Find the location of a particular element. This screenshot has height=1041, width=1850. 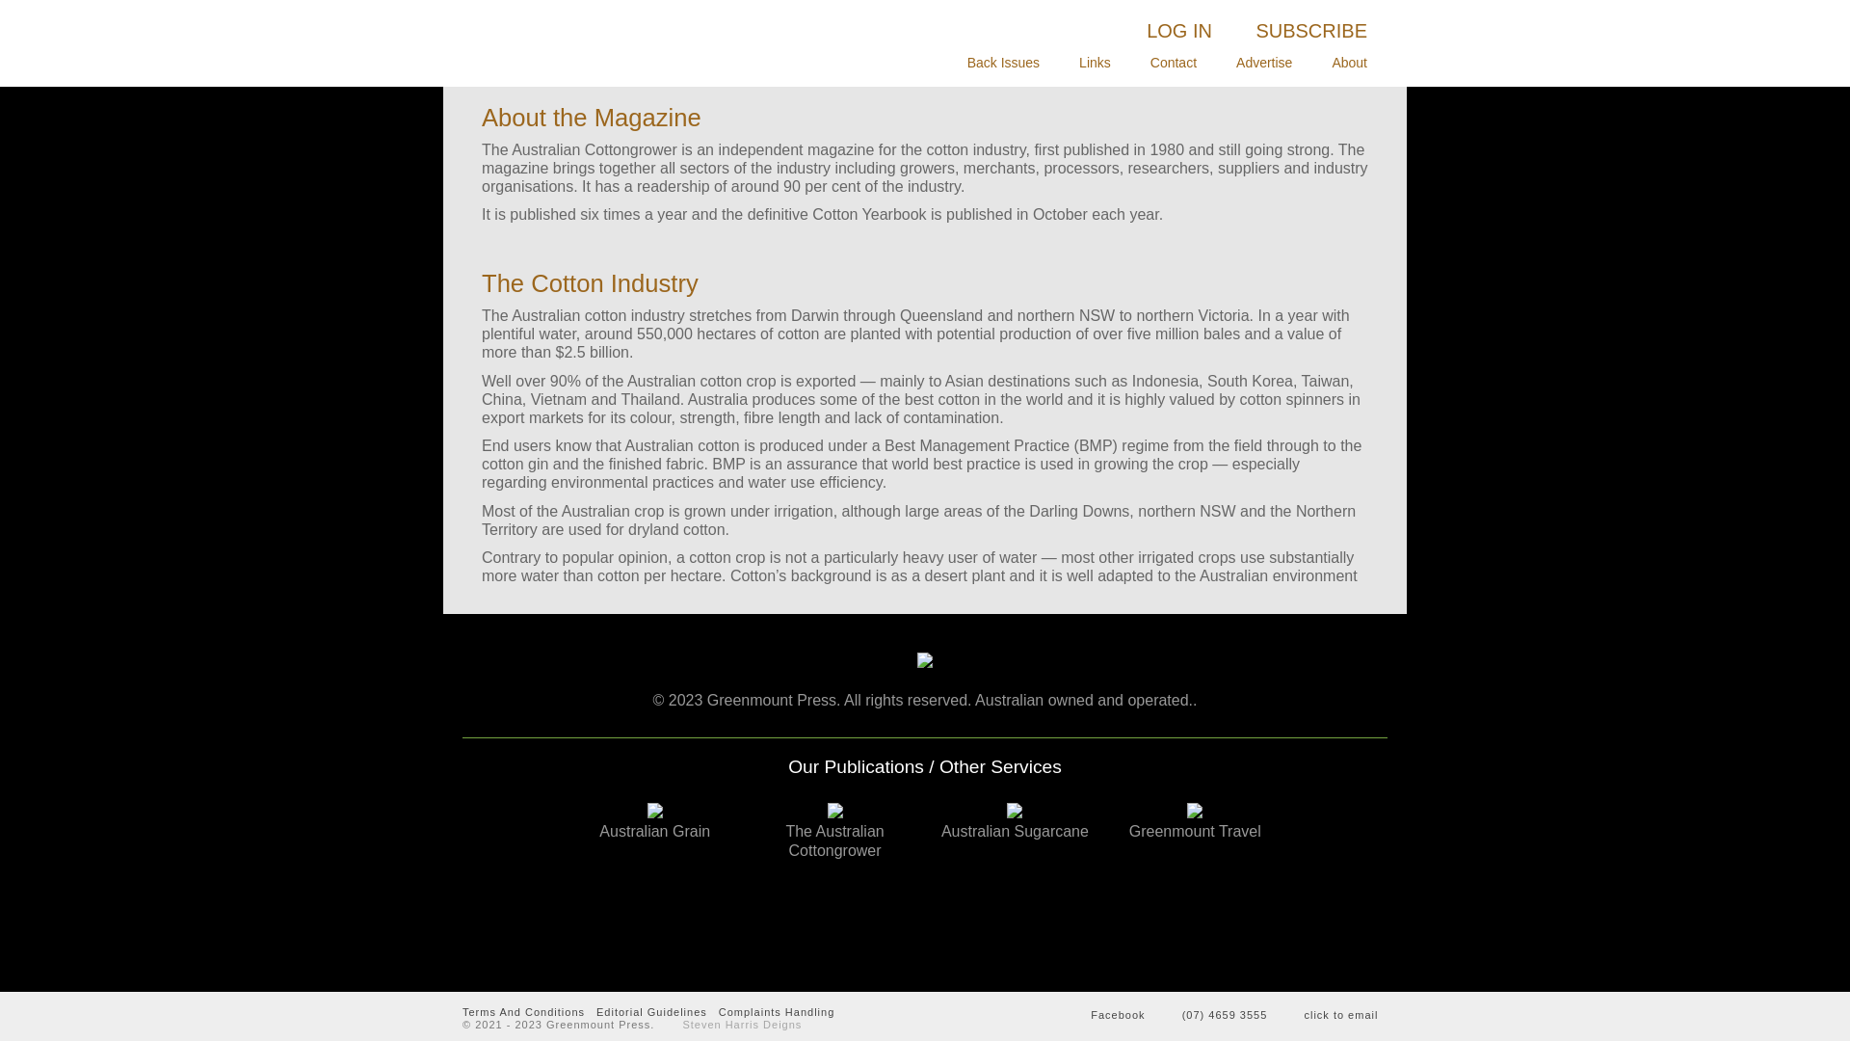

The Australian Cottongrower is located at coordinates (607, 48).